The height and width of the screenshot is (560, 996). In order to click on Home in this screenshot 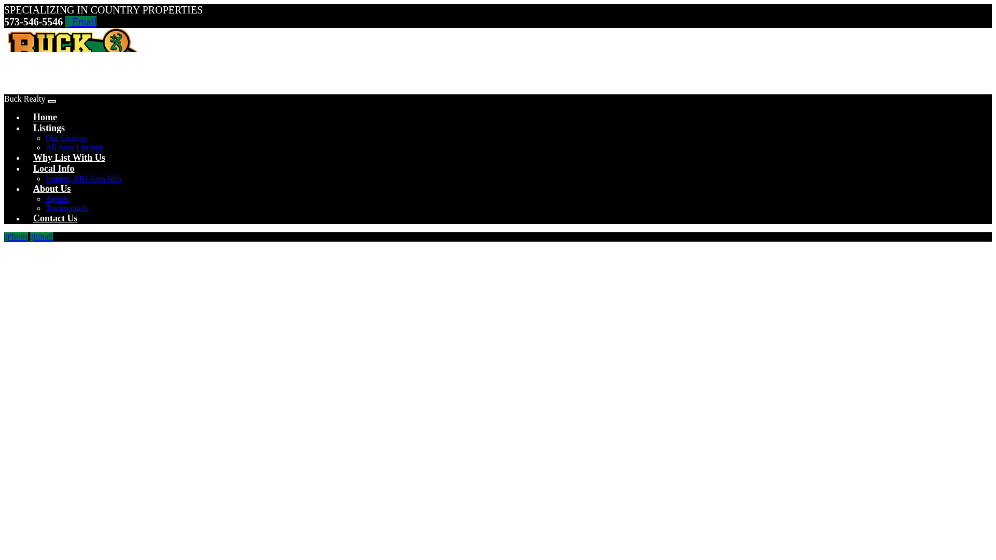, I will do `click(45, 119)`.